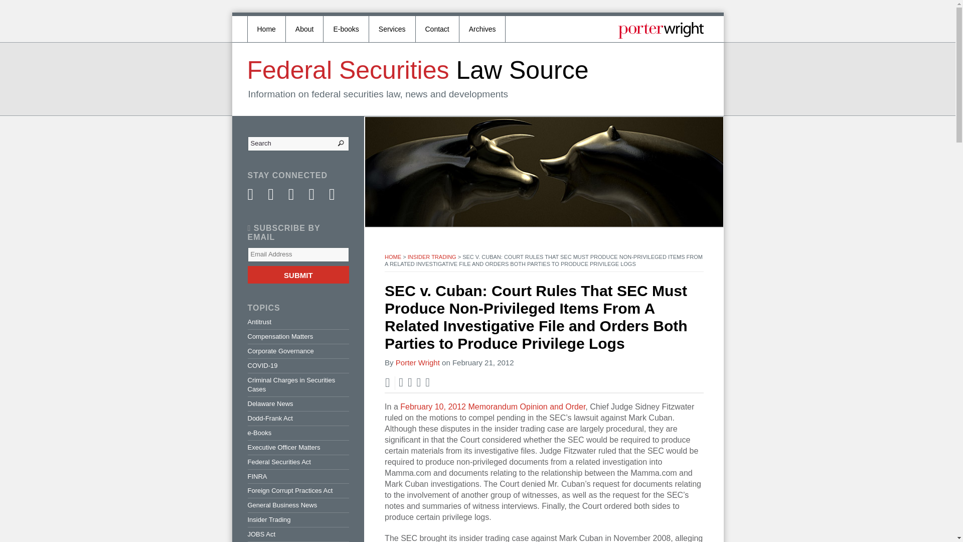 The image size is (963, 542). Describe the element at coordinates (432, 257) in the screenshot. I see `INSIDER TRADING` at that location.